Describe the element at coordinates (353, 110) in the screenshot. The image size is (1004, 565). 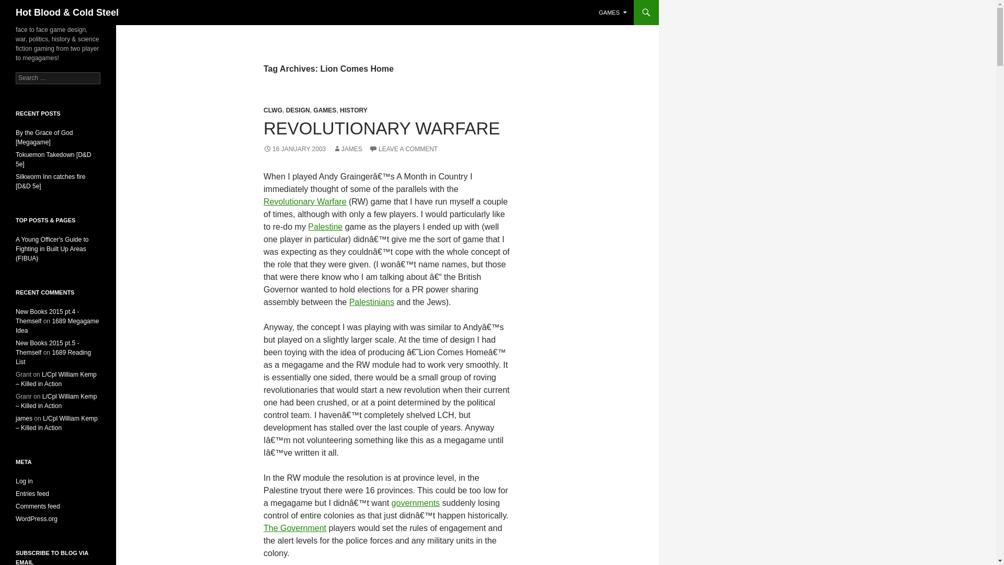
I see `HISTORY` at that location.